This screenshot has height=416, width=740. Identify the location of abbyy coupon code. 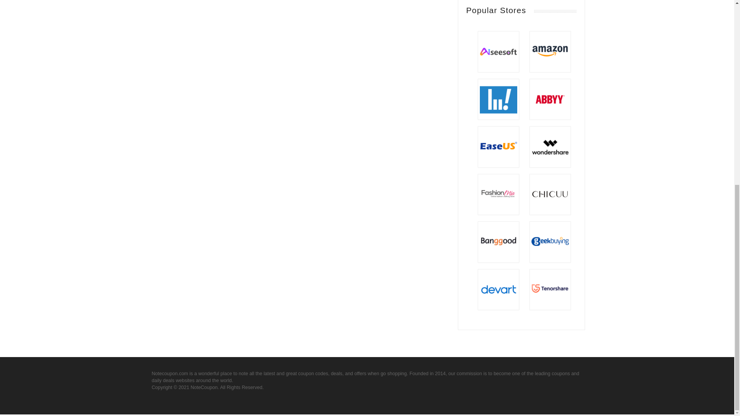
(550, 99).